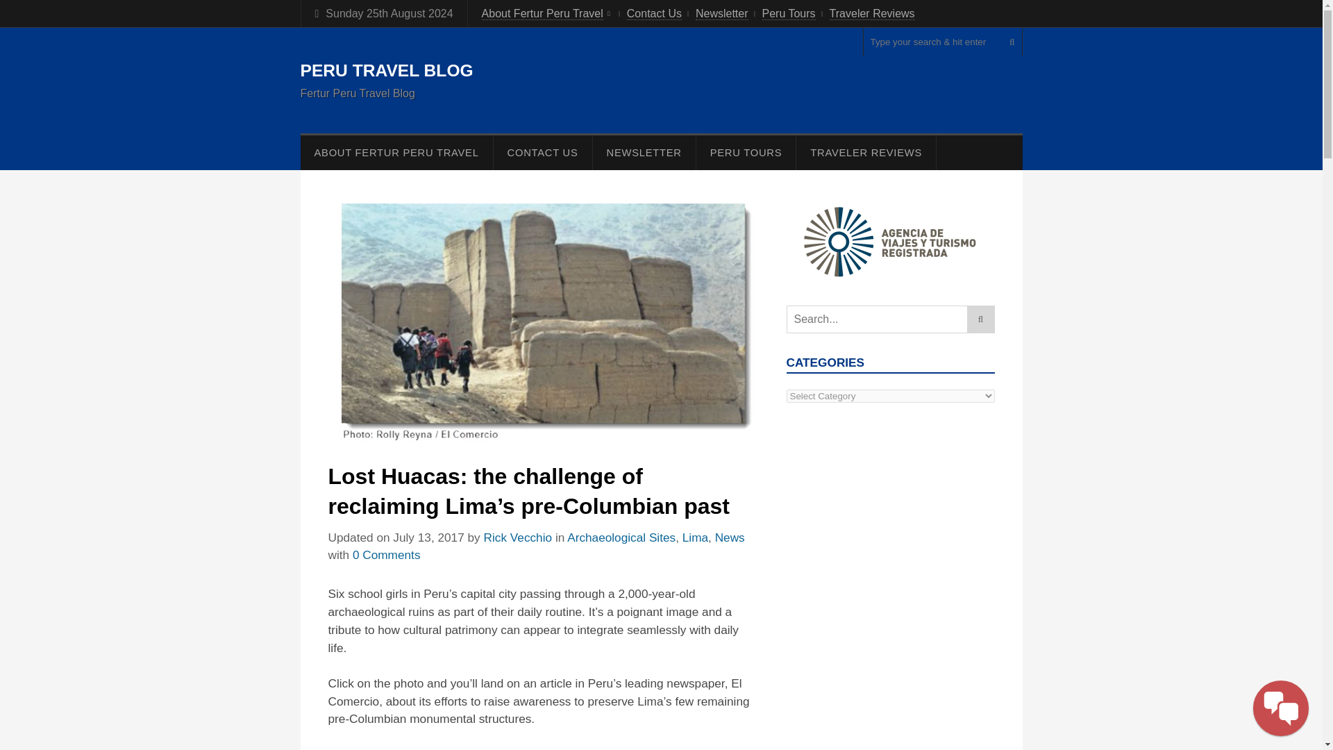  I want to click on PERU TOURS, so click(746, 153).